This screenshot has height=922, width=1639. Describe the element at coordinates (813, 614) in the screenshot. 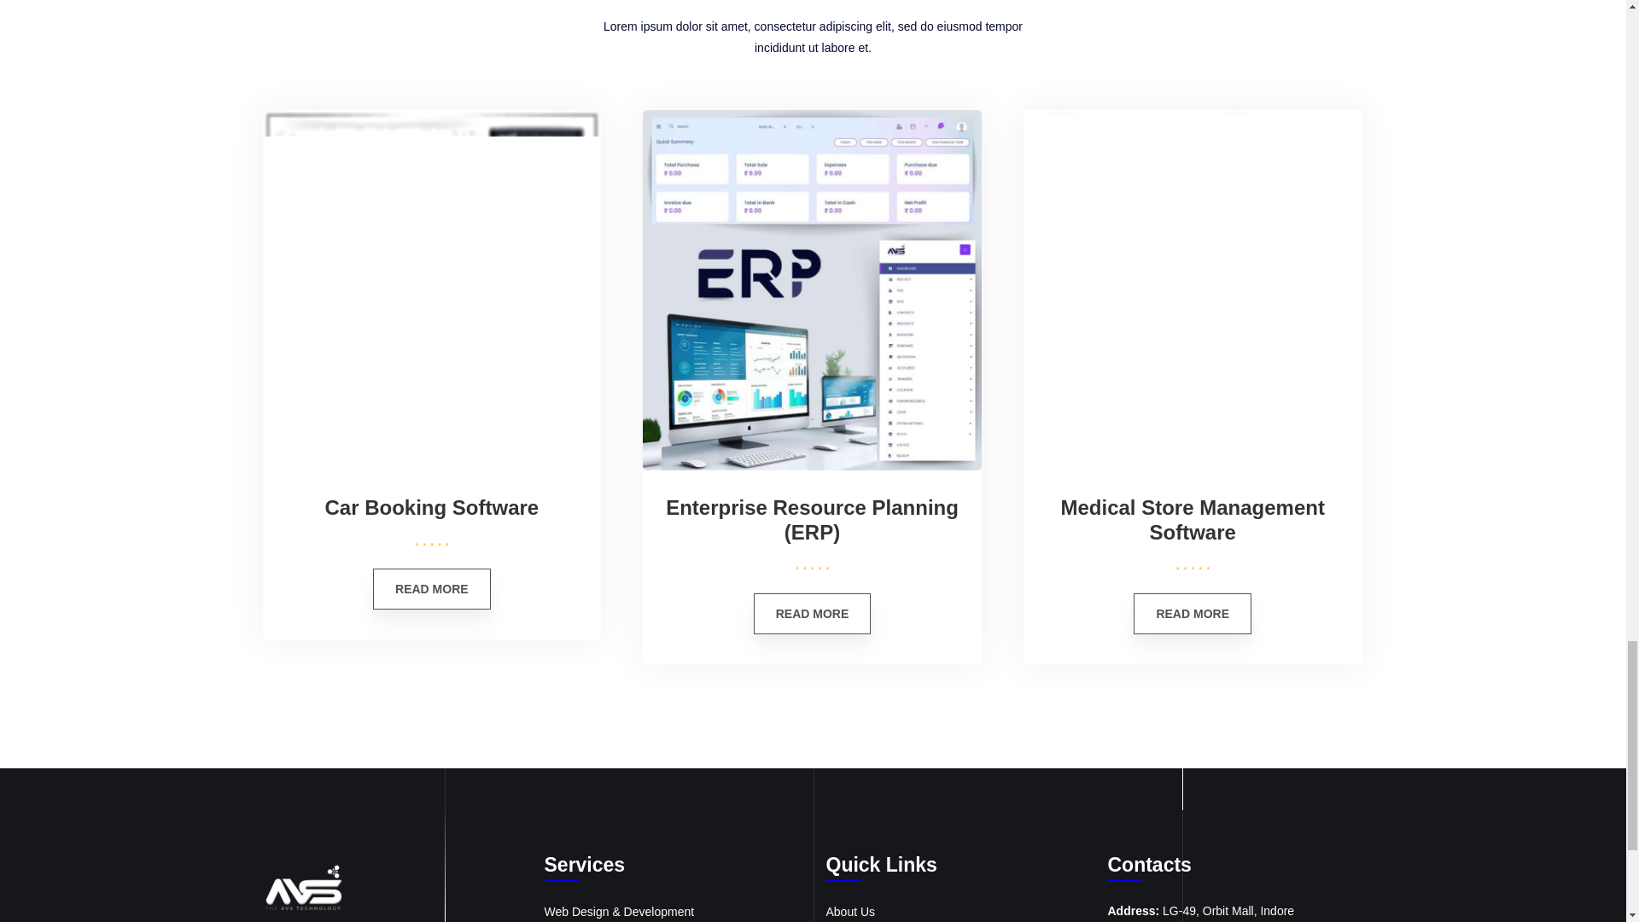

I see `READ MORE` at that location.